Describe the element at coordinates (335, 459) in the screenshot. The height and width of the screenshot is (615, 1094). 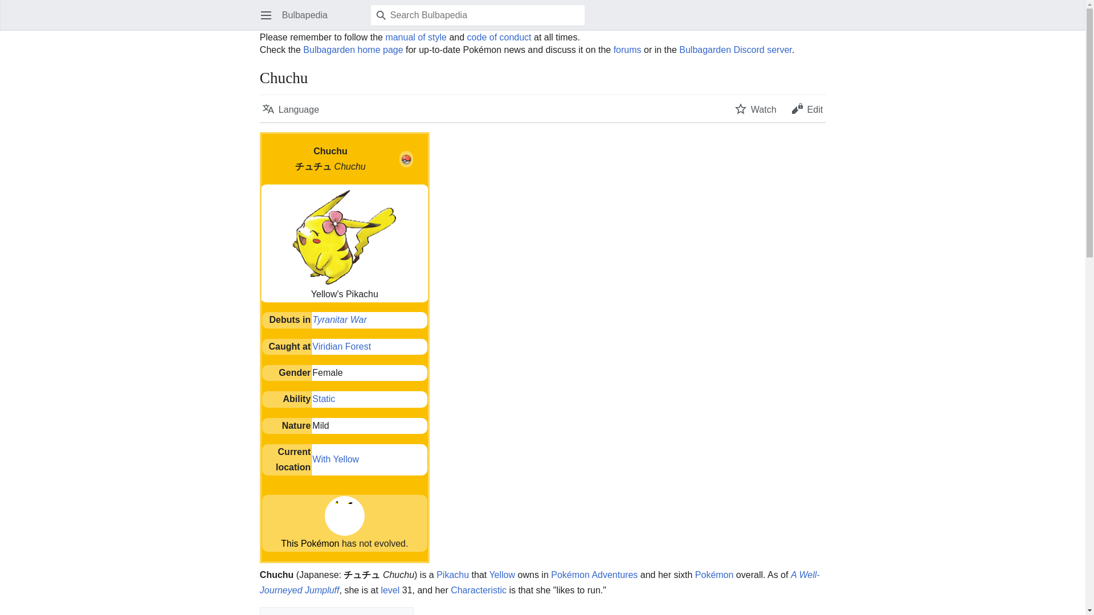
I see `With Yellow` at that location.